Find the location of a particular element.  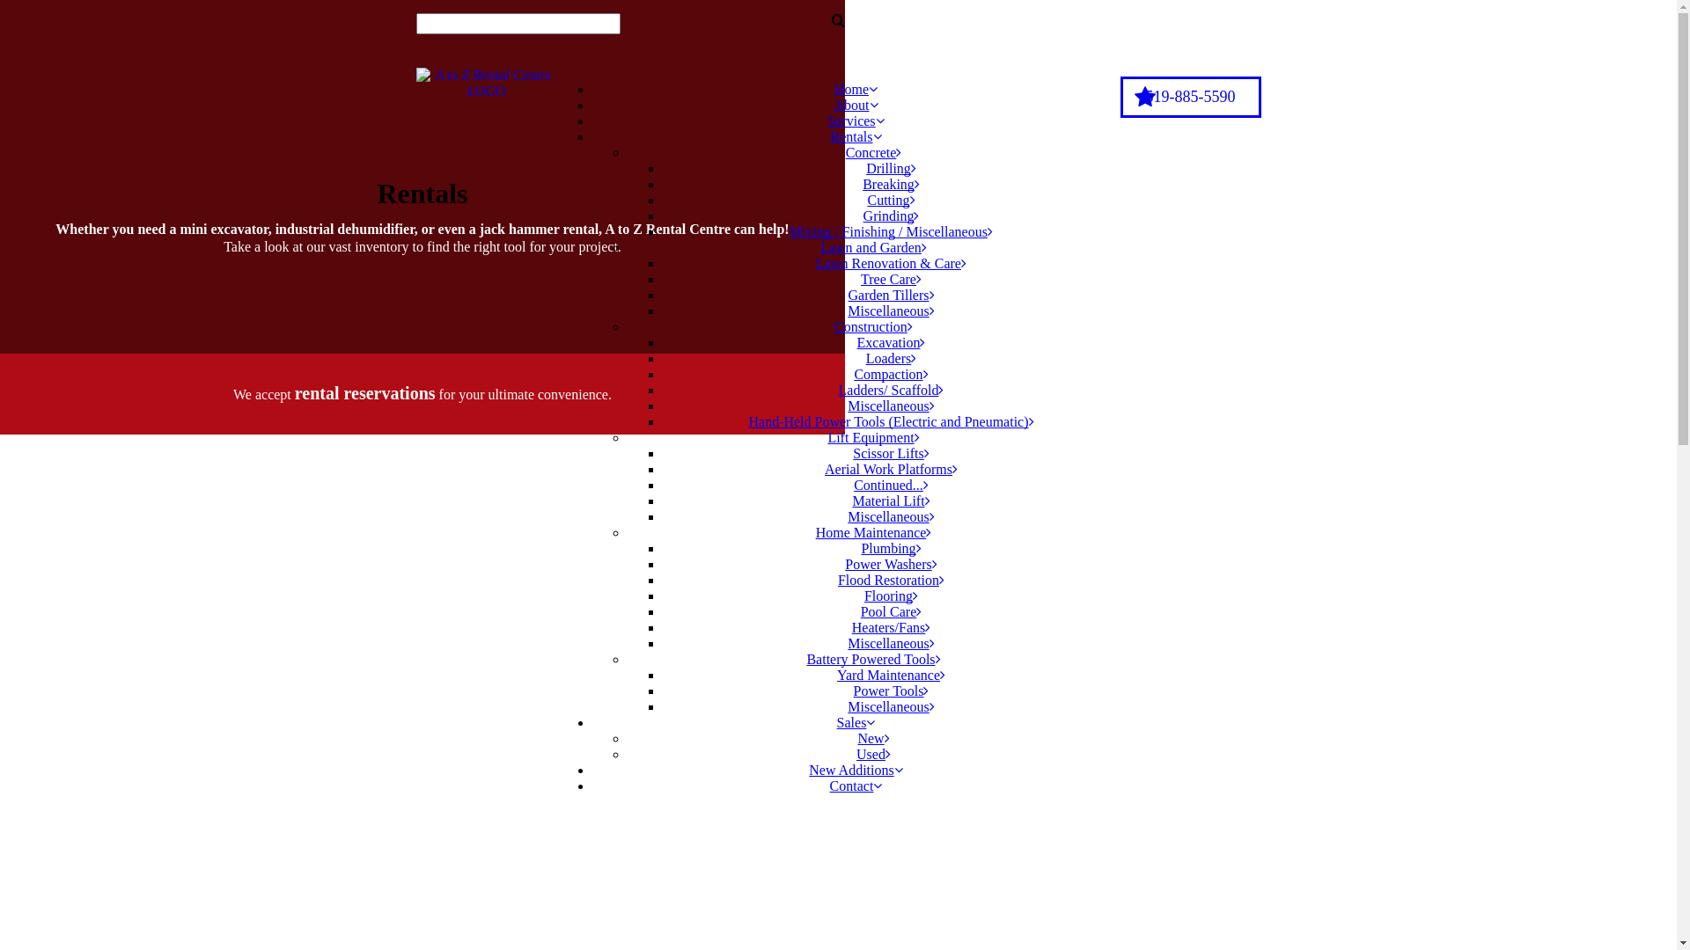

Concrete is located at coordinates (874, 153).